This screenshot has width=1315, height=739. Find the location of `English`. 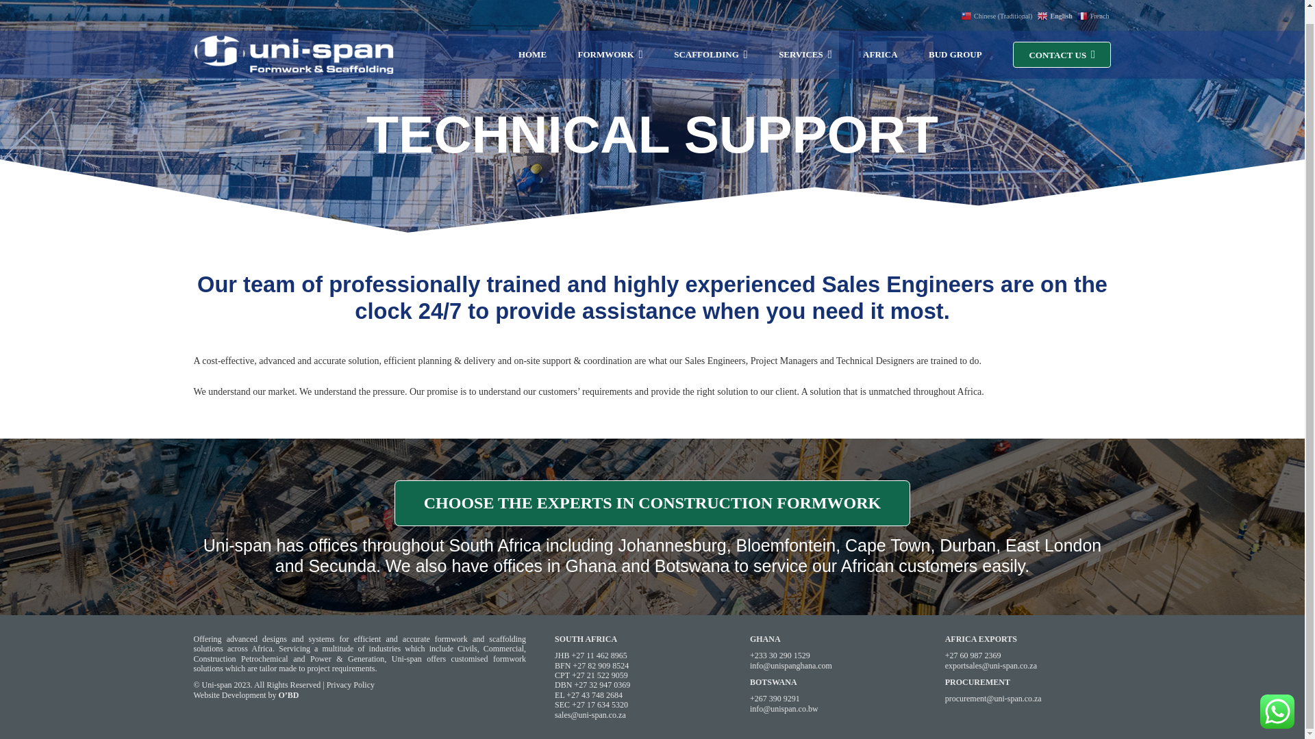

English is located at coordinates (1055, 3).